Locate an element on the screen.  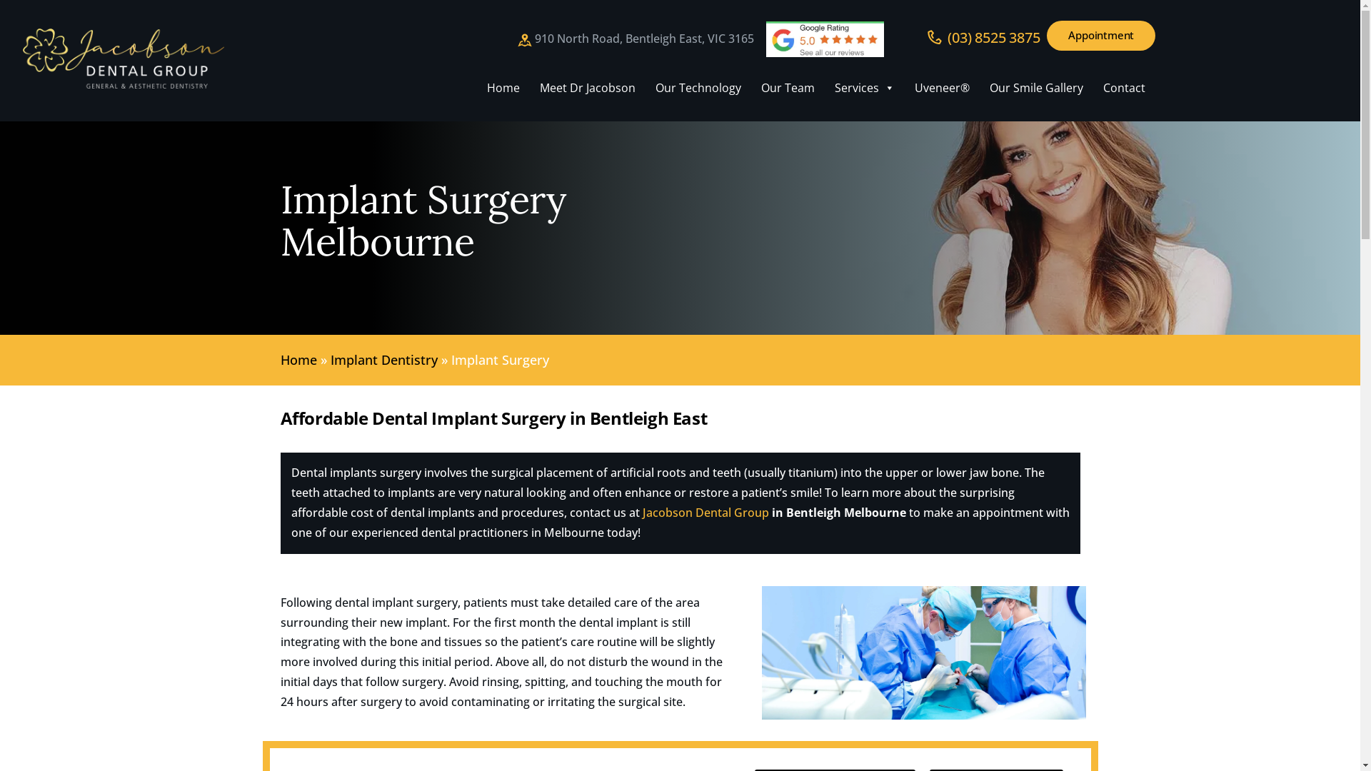
Our Technology is located at coordinates (698, 88).